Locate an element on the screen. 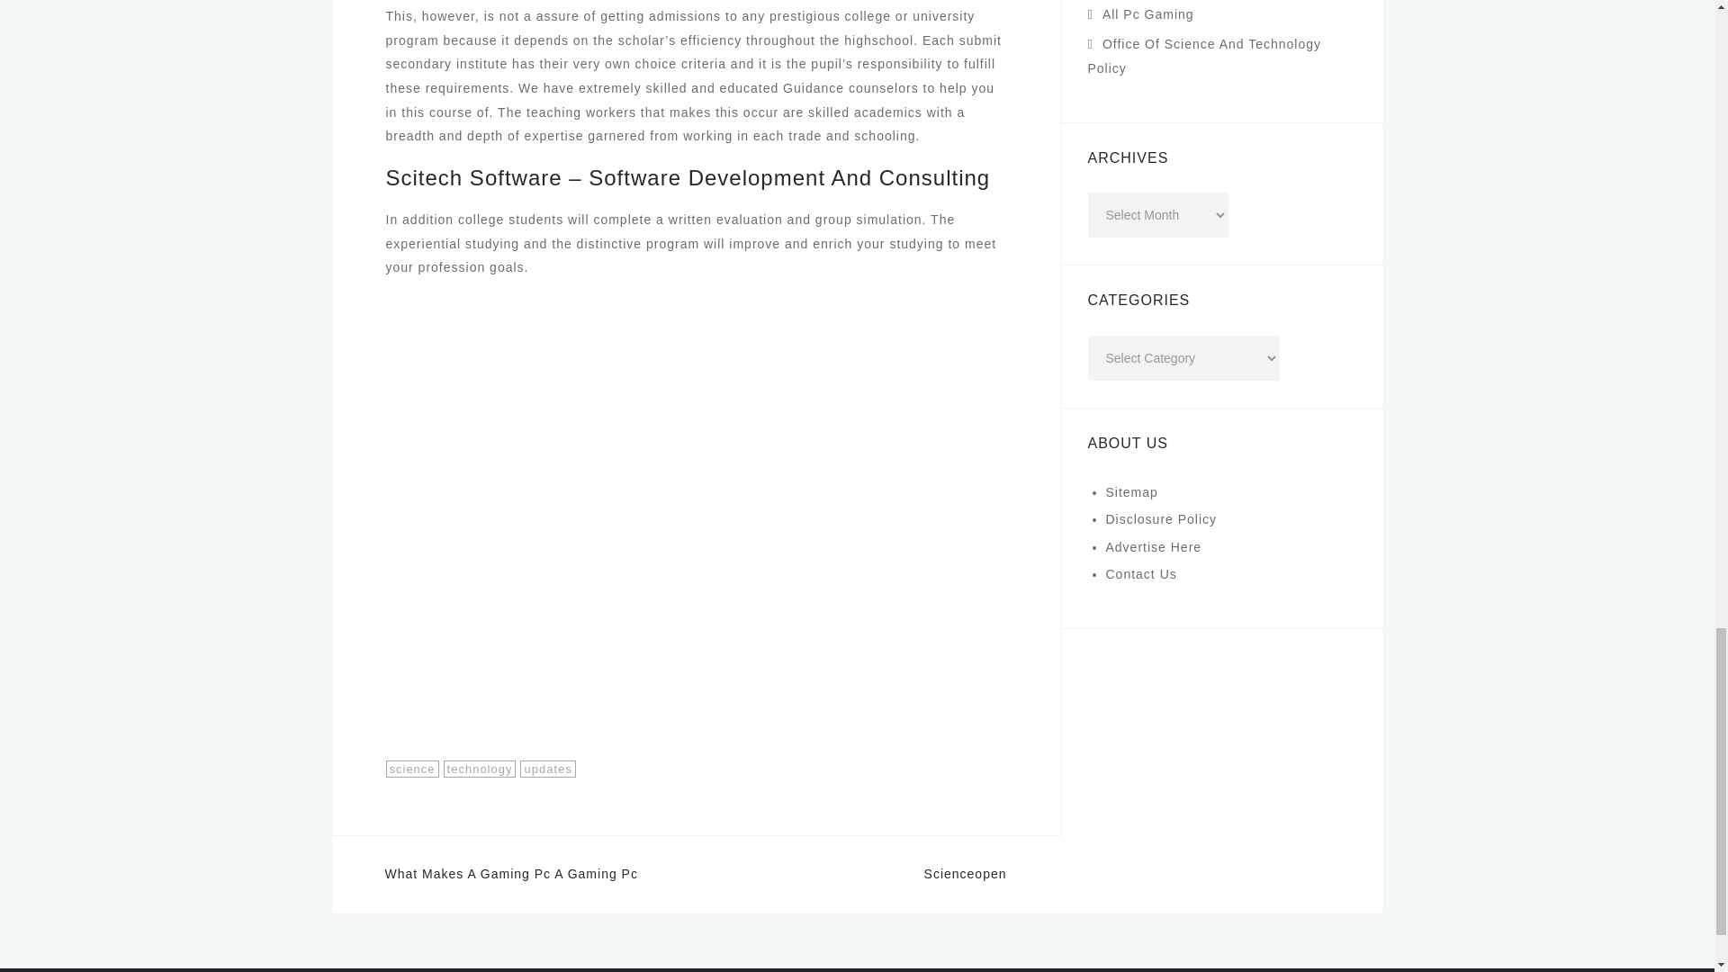  Scienceopen is located at coordinates (966, 873).